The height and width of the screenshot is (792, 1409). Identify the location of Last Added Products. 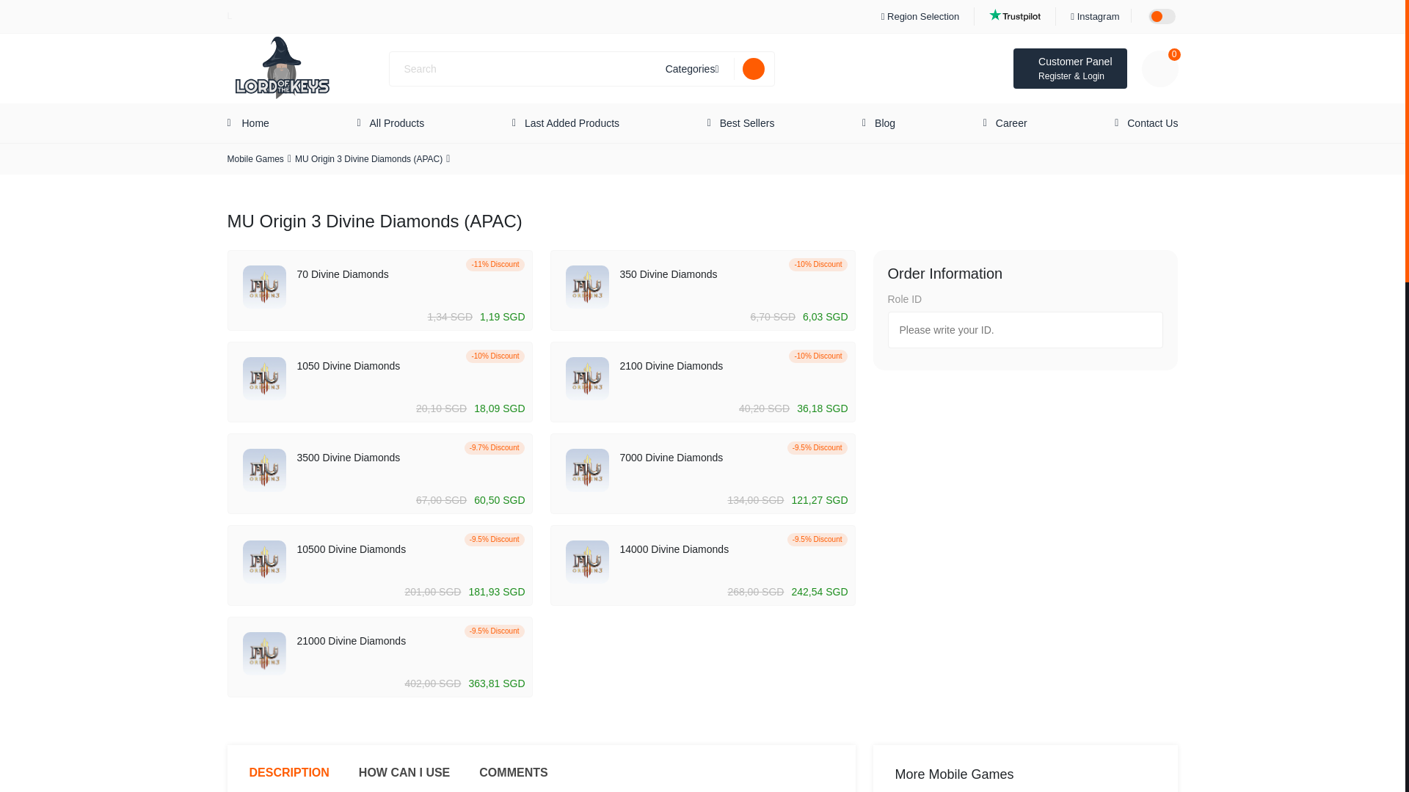
(572, 123).